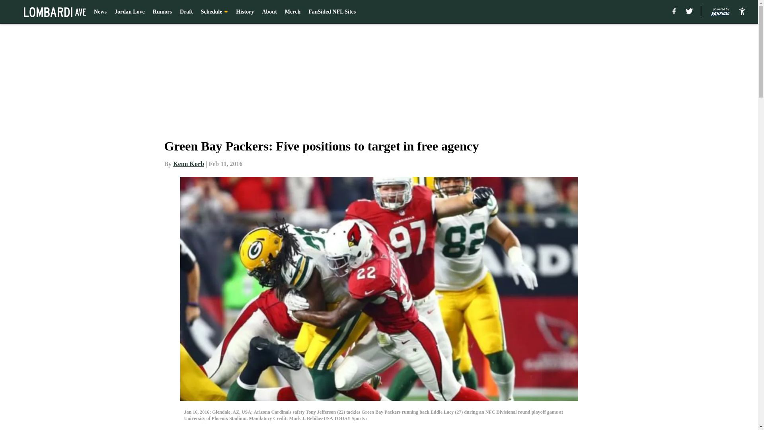 This screenshot has height=430, width=764. Describe the element at coordinates (189, 164) in the screenshot. I see `Kenn Korb` at that location.